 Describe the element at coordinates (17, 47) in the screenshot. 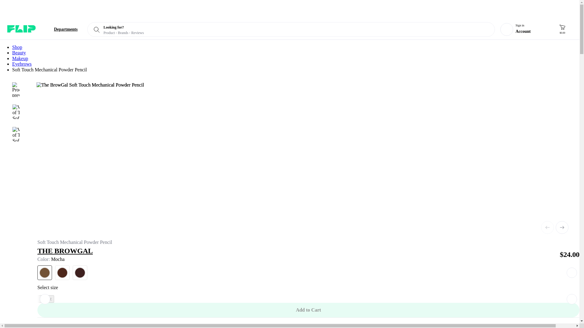

I see `Shop` at that location.